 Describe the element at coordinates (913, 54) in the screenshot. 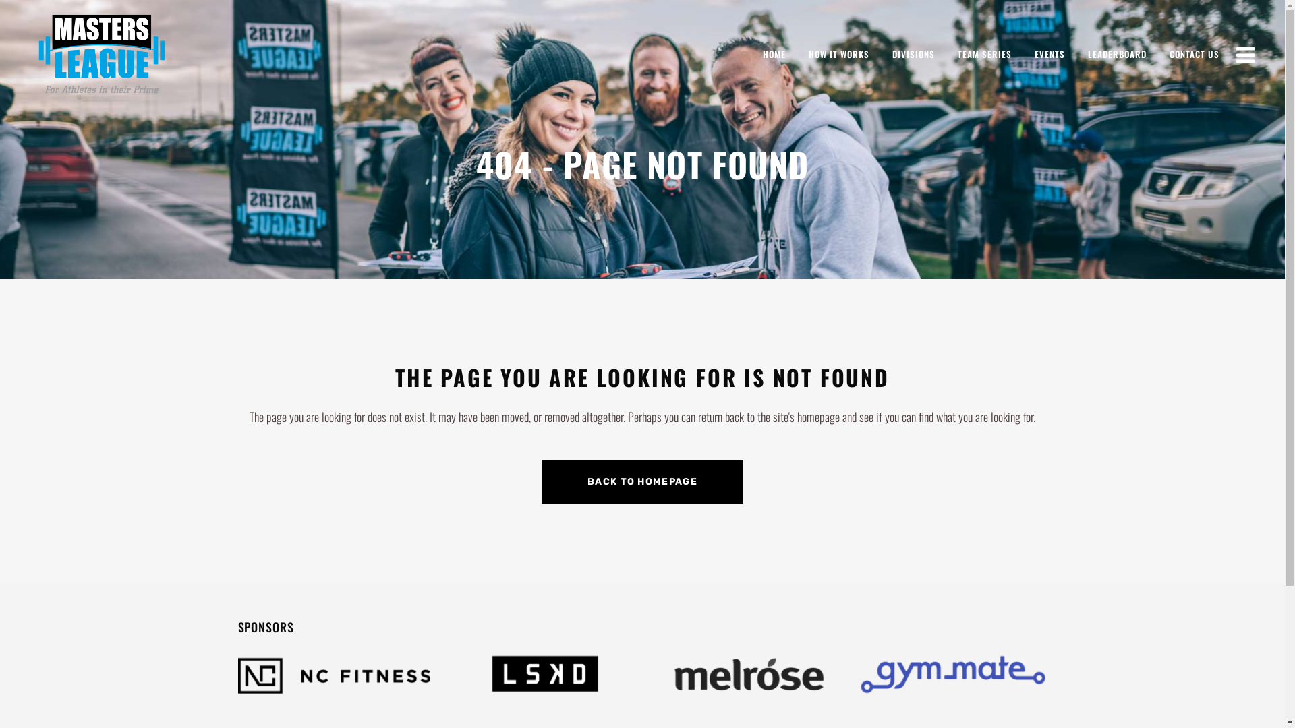

I see `DIVISIONS` at that location.